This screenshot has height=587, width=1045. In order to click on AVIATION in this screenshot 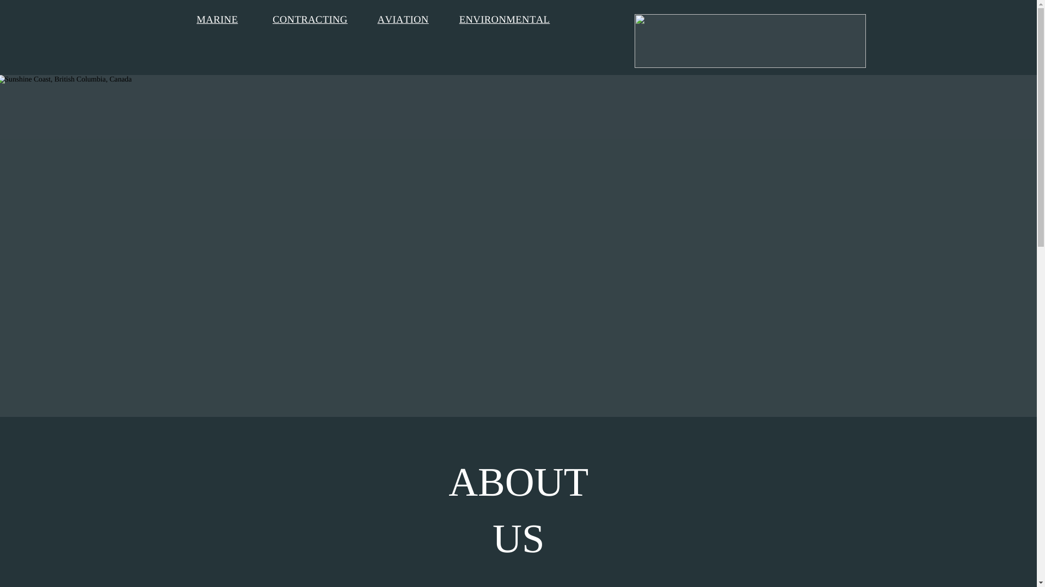, I will do `click(403, 20)`.